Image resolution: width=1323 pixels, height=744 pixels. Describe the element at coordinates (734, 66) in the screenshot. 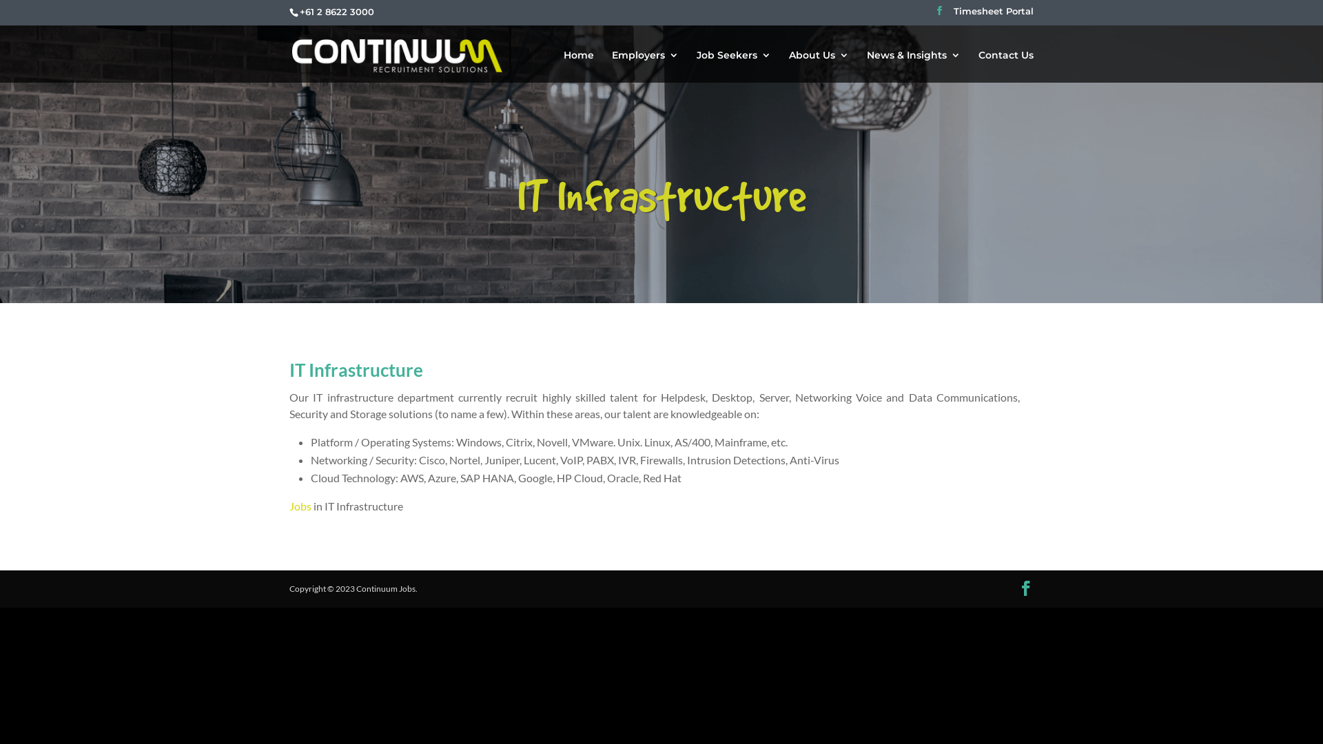

I see `Job Seekers` at that location.